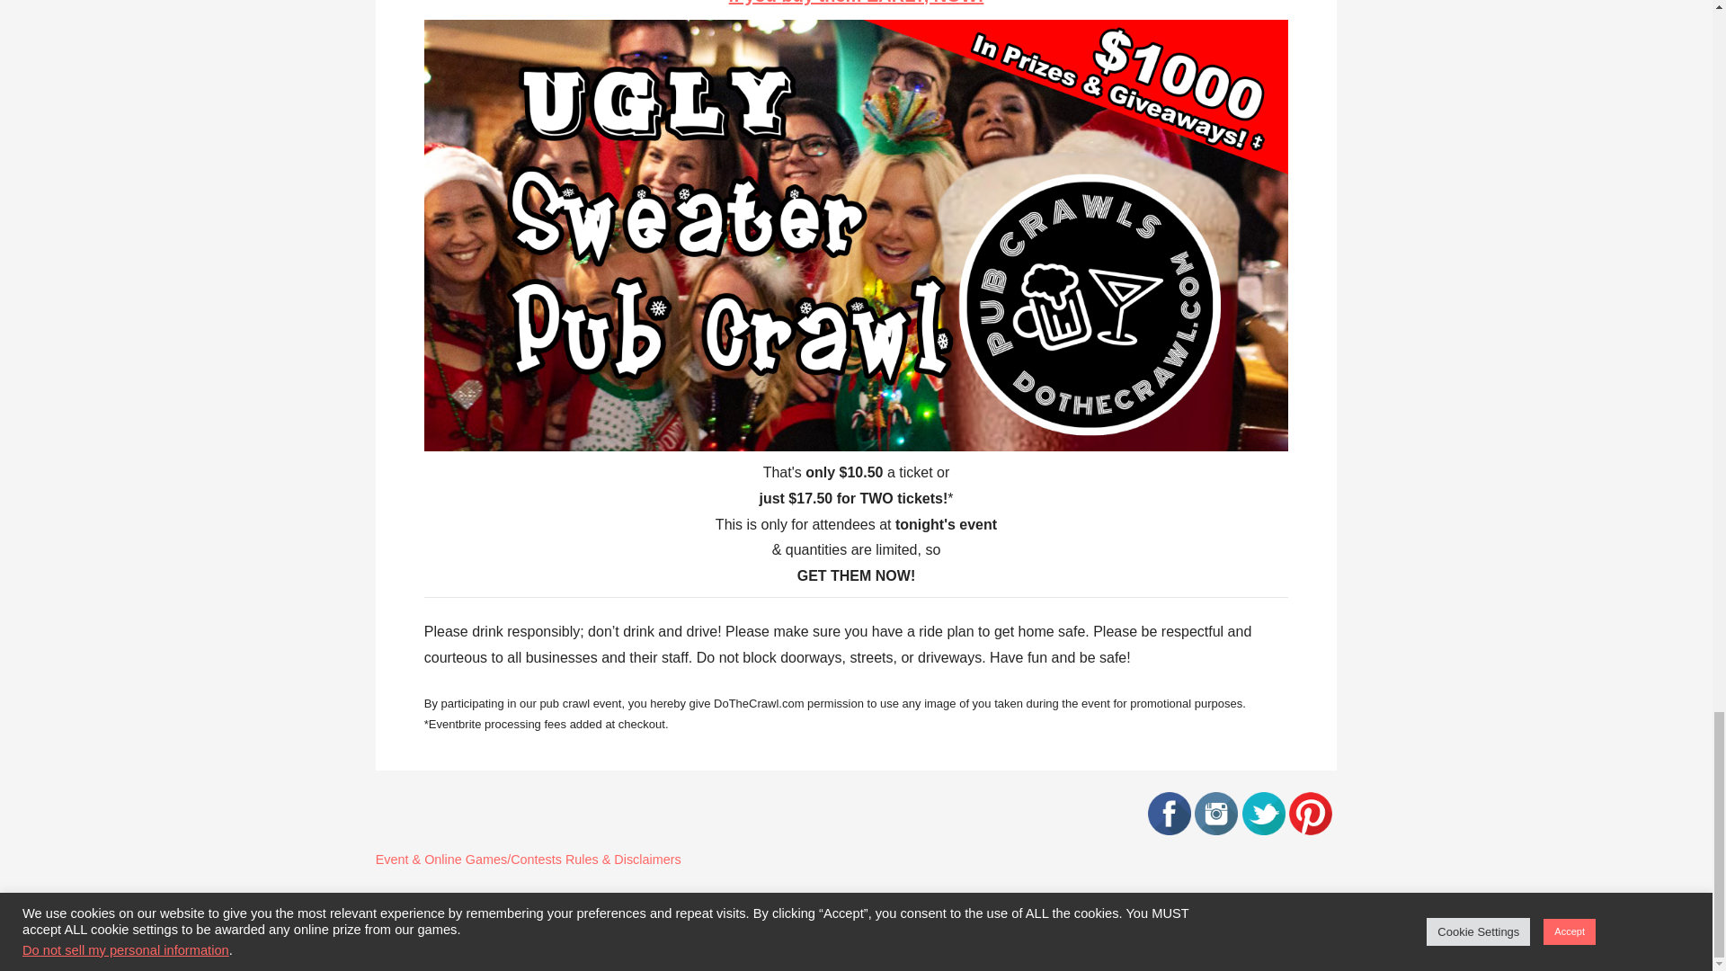  Describe the element at coordinates (1264, 830) in the screenshot. I see `Follow us on Twitter` at that location.